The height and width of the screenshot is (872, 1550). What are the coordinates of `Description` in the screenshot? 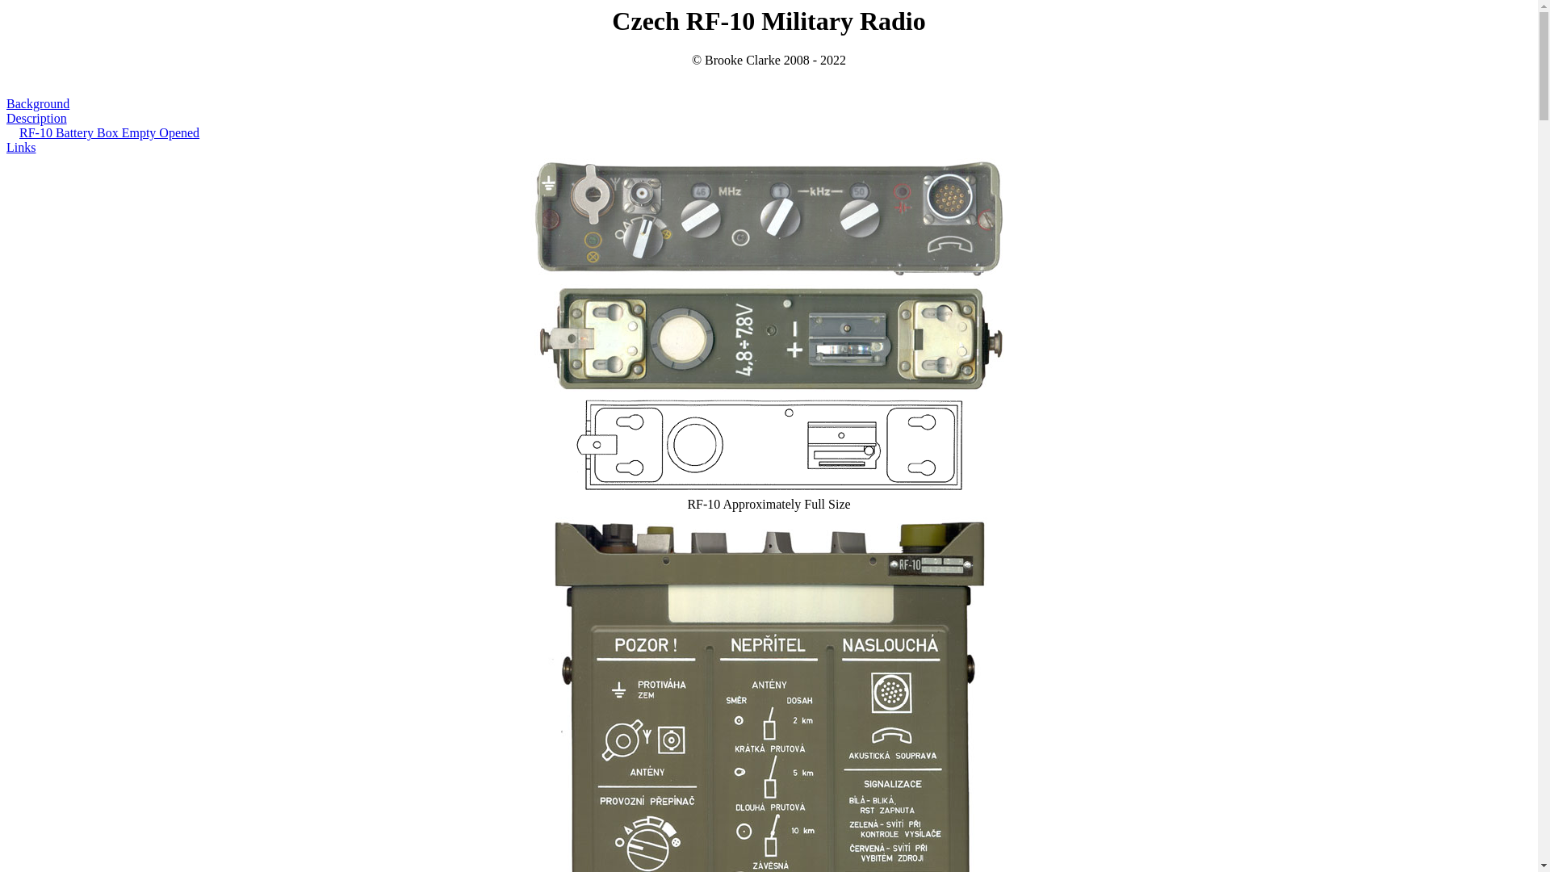 It's located at (36, 118).